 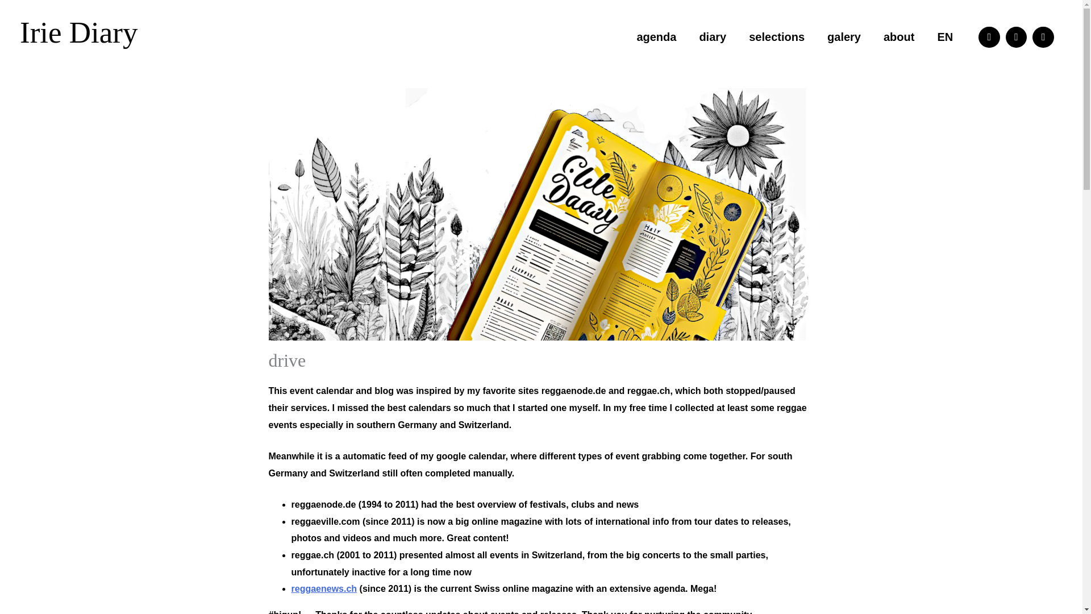 What do you see at coordinates (324, 589) in the screenshot?
I see `reggaenews.ch` at bounding box center [324, 589].